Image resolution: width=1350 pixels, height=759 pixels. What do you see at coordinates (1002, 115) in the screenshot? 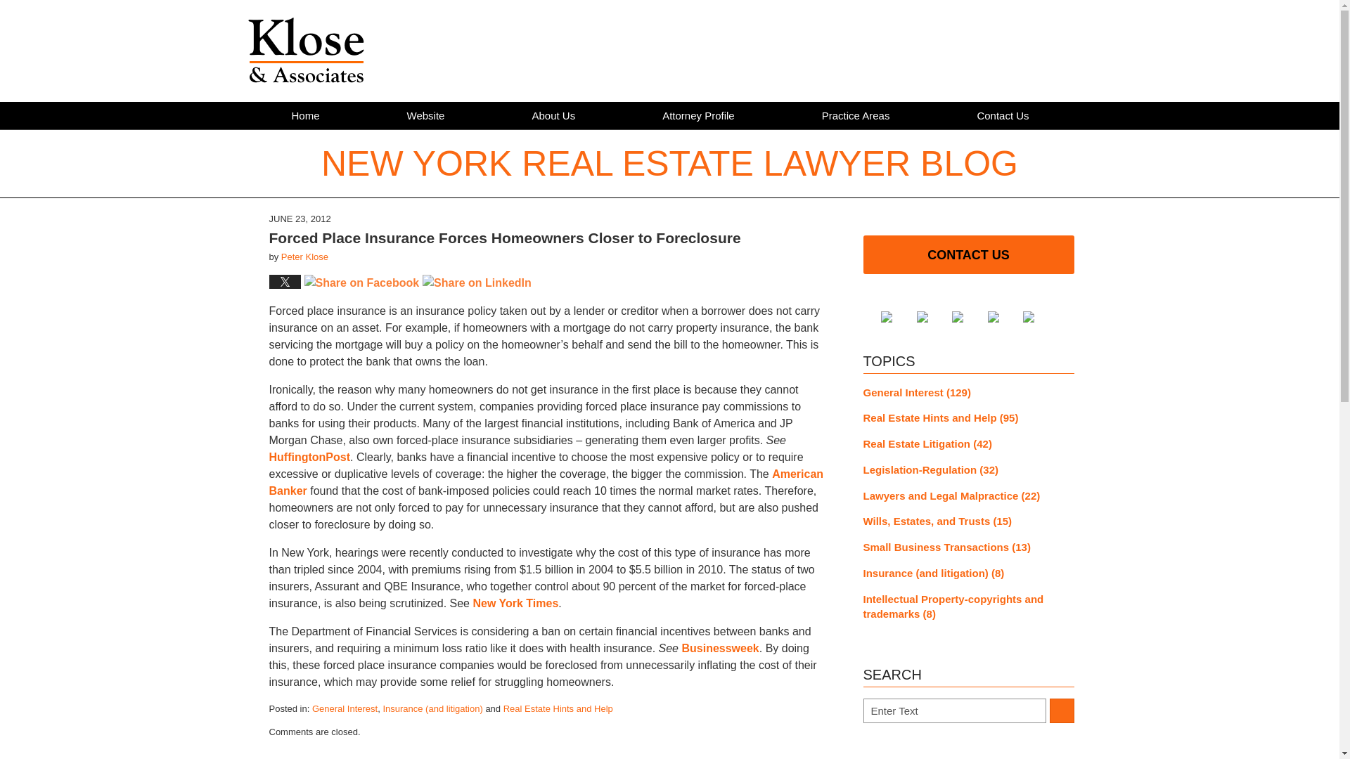
I see `Contact Us` at bounding box center [1002, 115].